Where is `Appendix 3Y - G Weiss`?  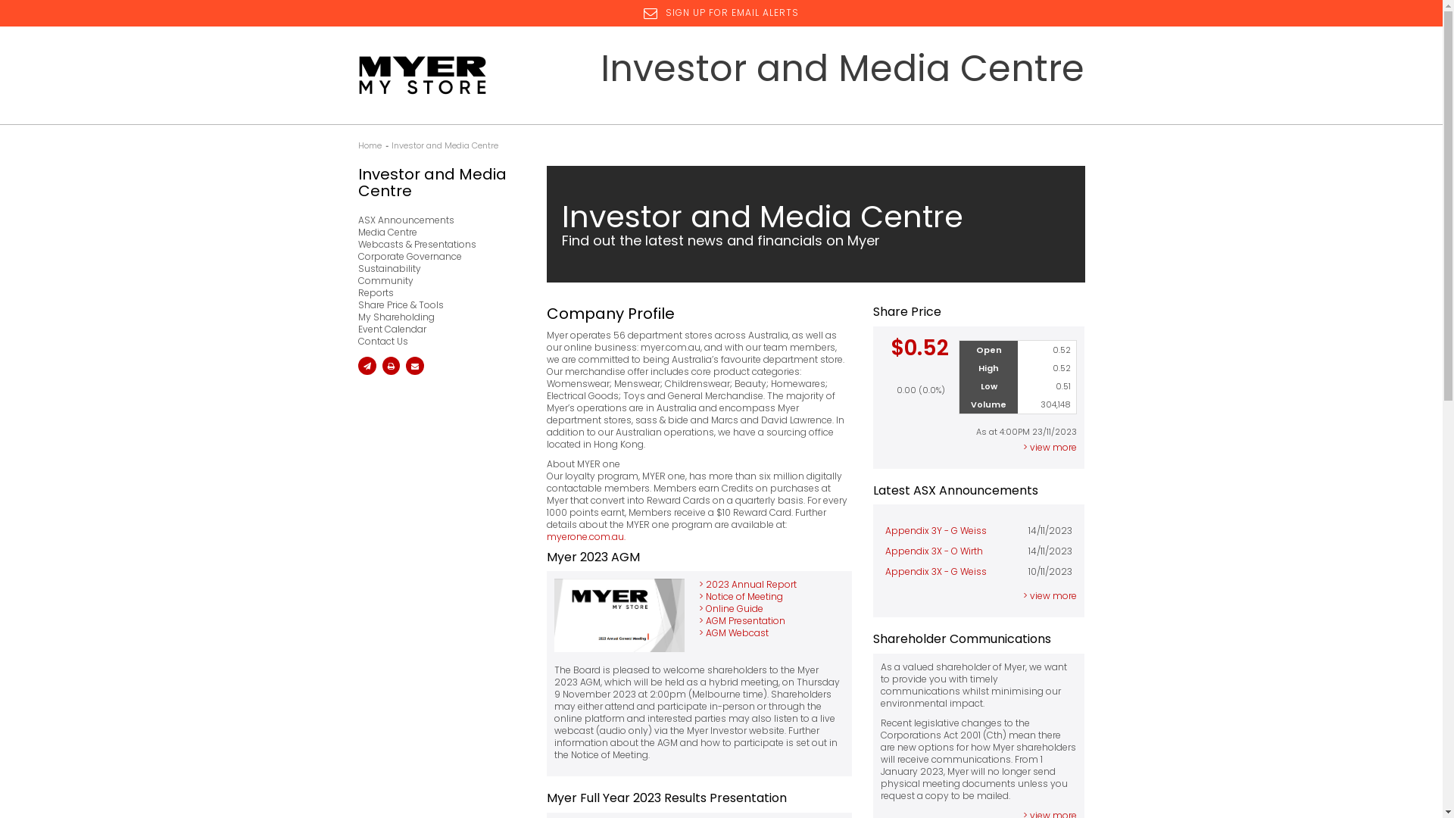
Appendix 3Y - G Weiss is located at coordinates (936, 530).